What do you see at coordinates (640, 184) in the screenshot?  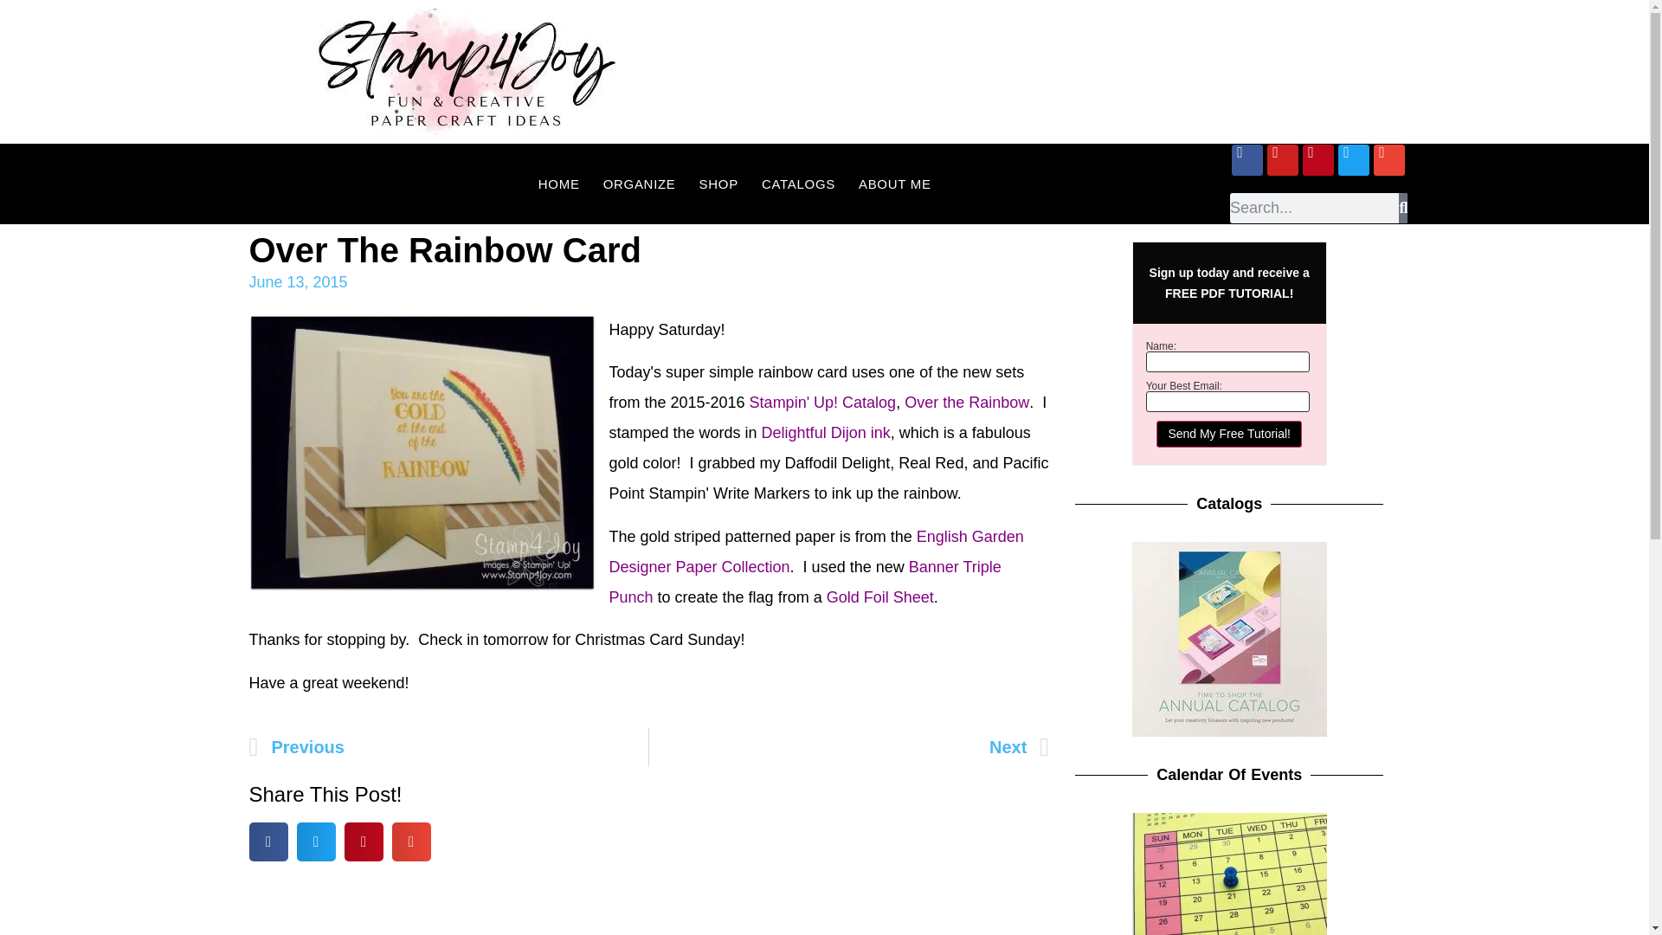 I see `ORGANIZE` at bounding box center [640, 184].